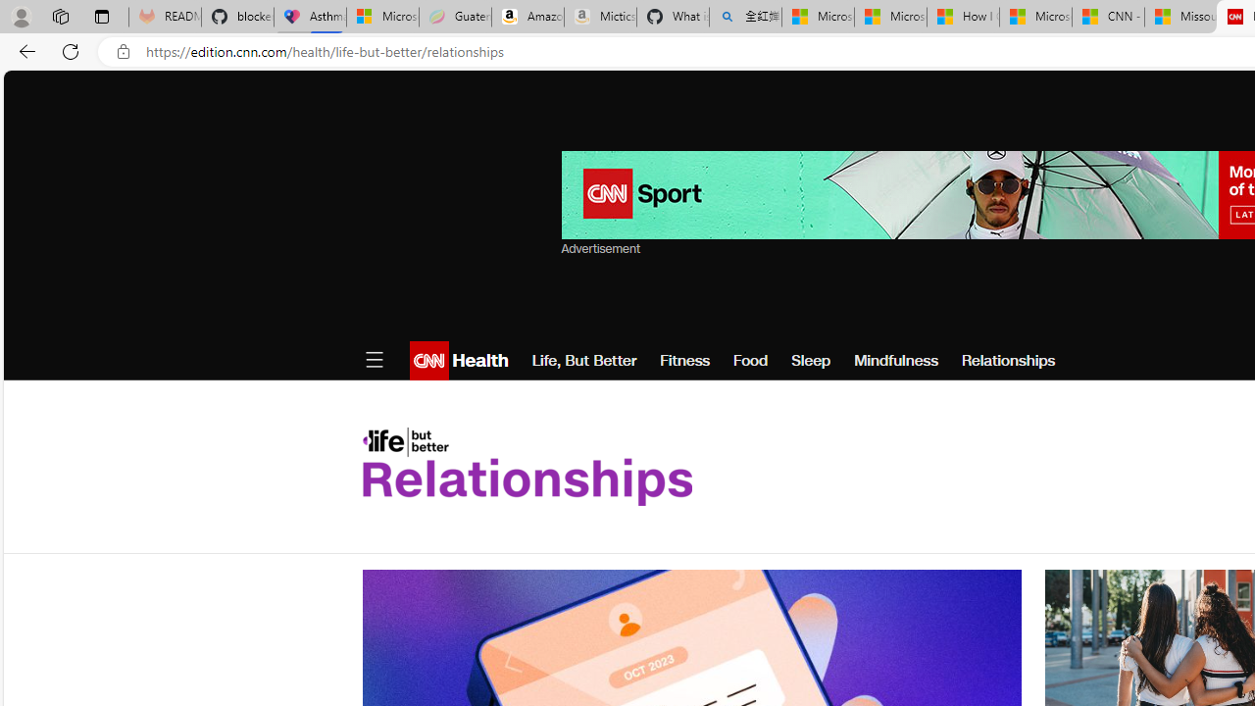 This screenshot has height=706, width=1255. What do you see at coordinates (477, 361) in the screenshot?
I see `Health` at bounding box center [477, 361].